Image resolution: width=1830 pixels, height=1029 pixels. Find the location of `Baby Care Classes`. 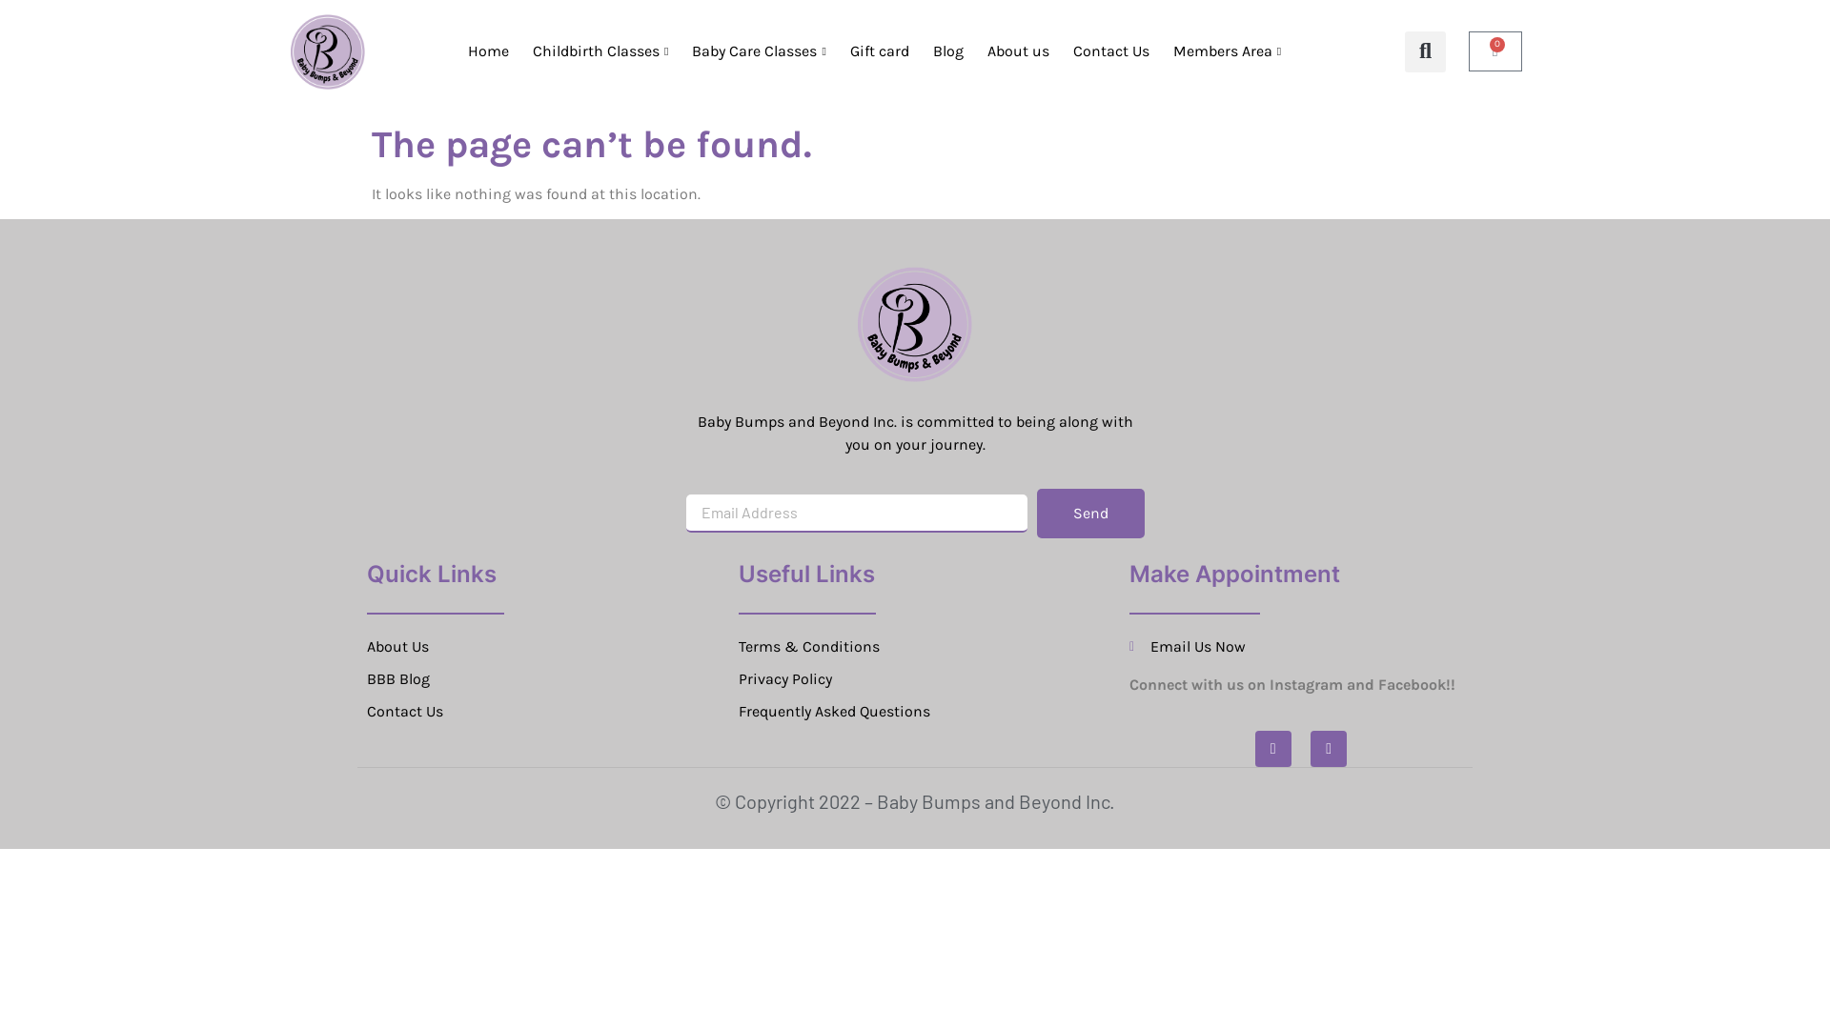

Baby Care Classes is located at coordinates (757, 51).